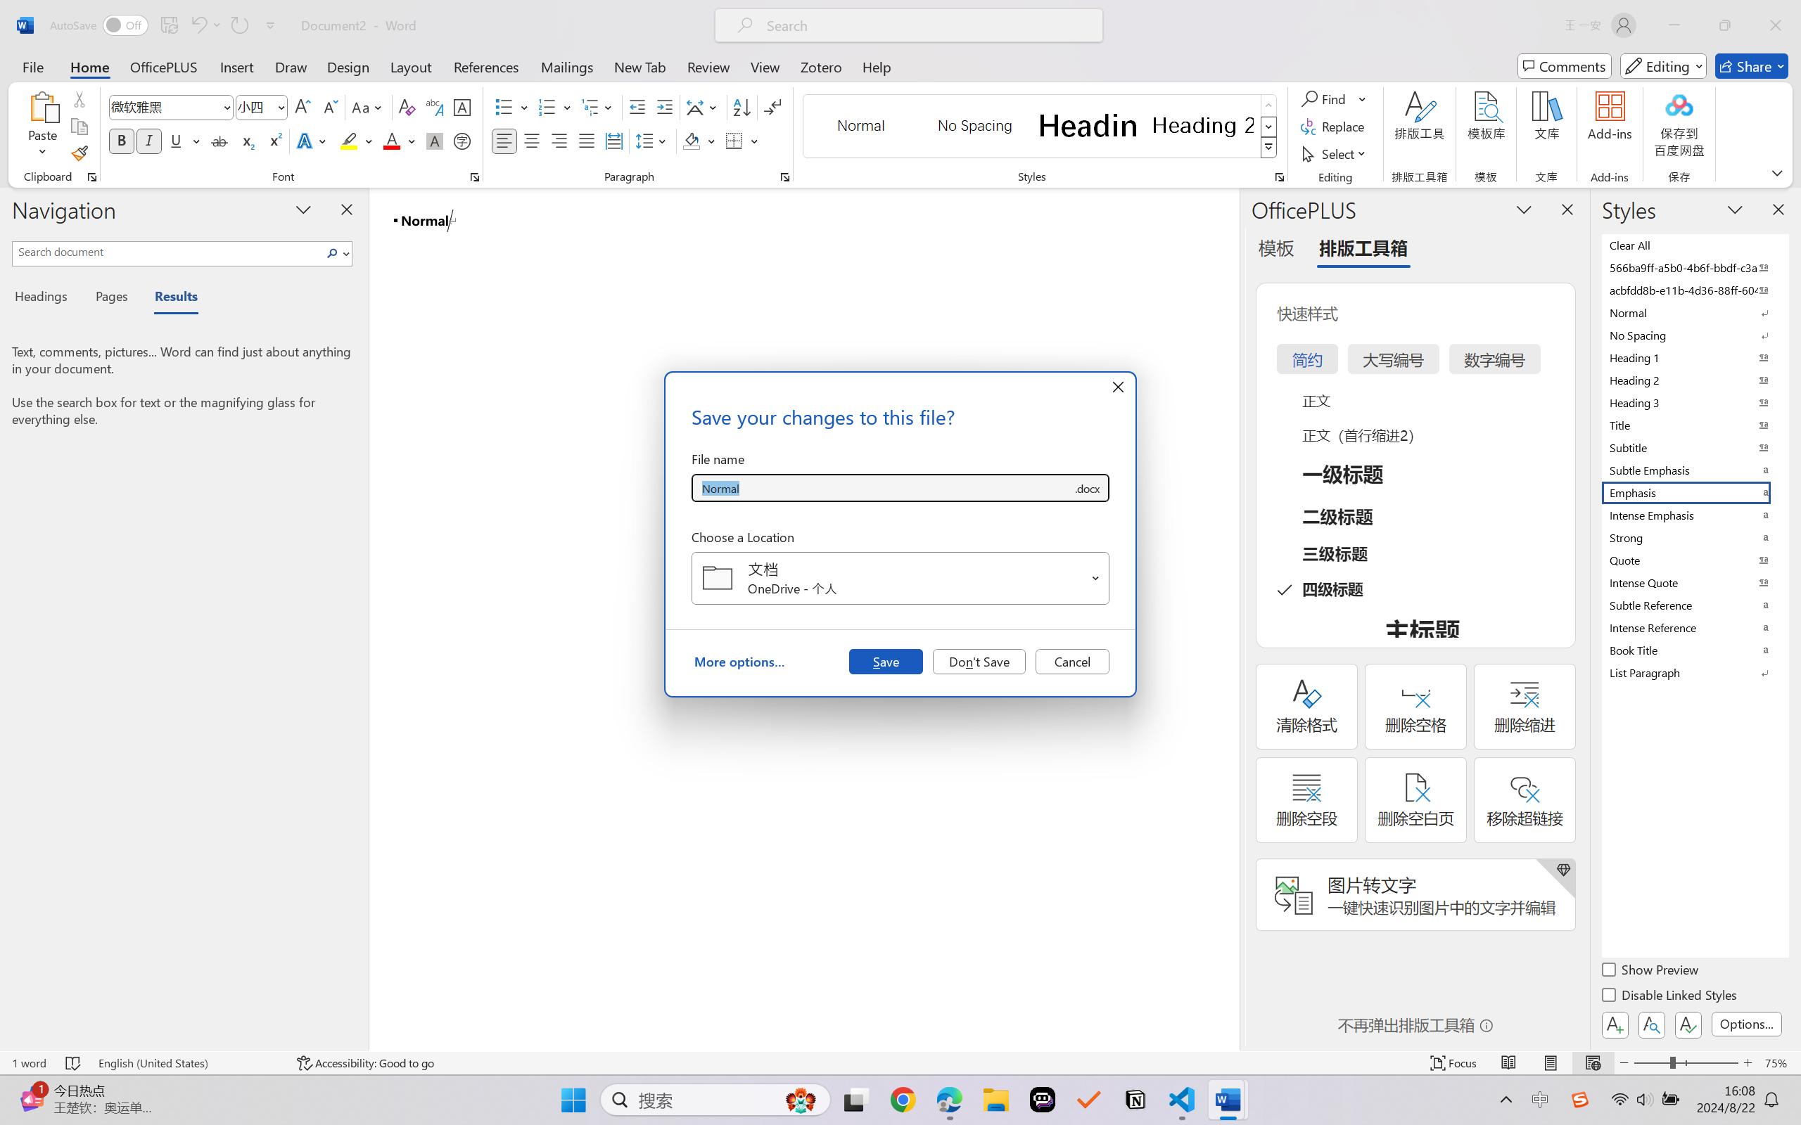  What do you see at coordinates (184, 141) in the screenshot?
I see `Underline` at bounding box center [184, 141].